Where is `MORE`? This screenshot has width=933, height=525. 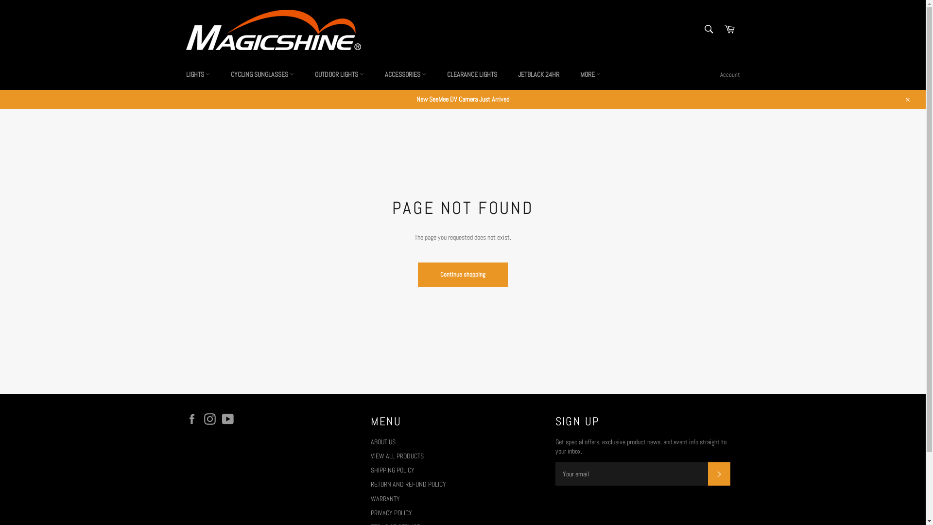 MORE is located at coordinates (590, 75).